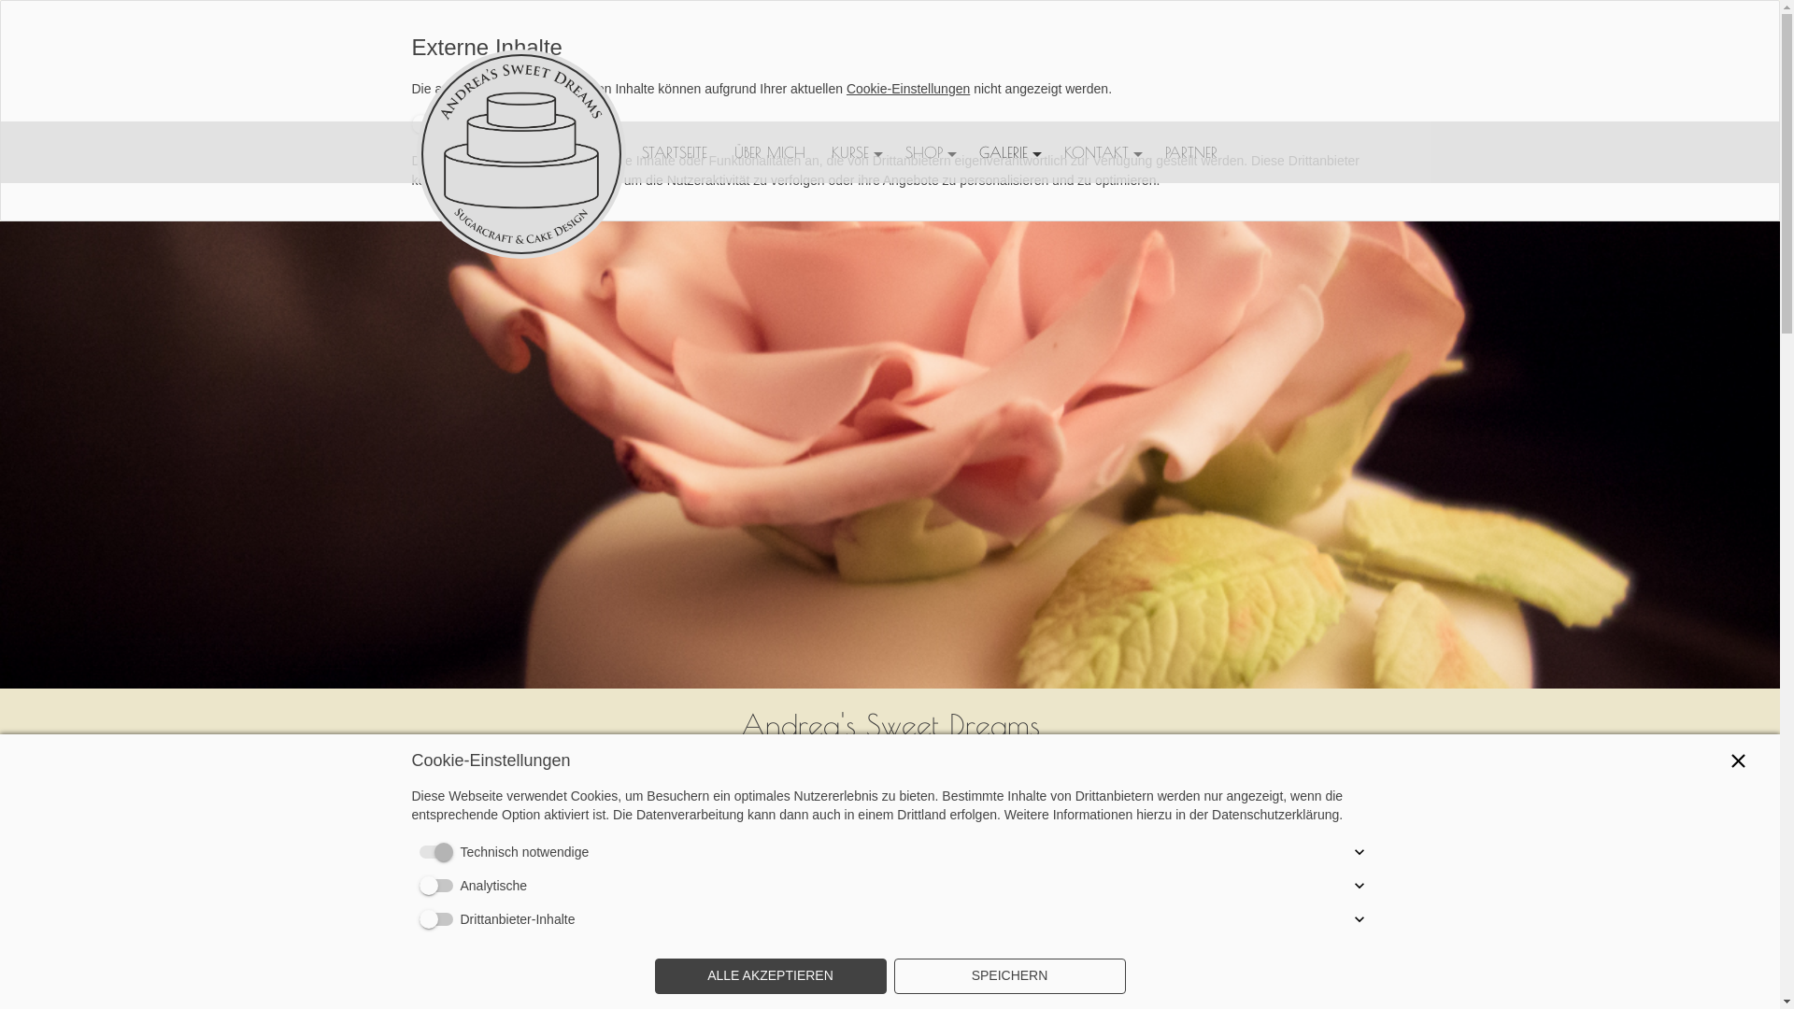  Describe the element at coordinates (908, 89) in the screenshot. I see `Cookie-Einstellungen` at that location.